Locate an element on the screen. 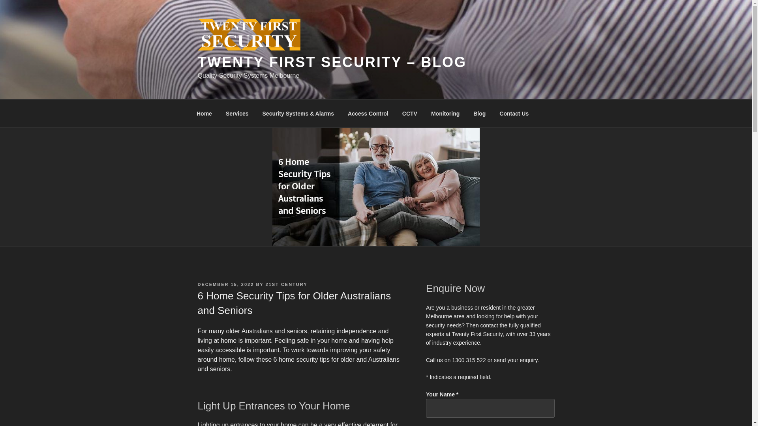 The height and width of the screenshot is (426, 758). Access Control is located at coordinates (368, 114).